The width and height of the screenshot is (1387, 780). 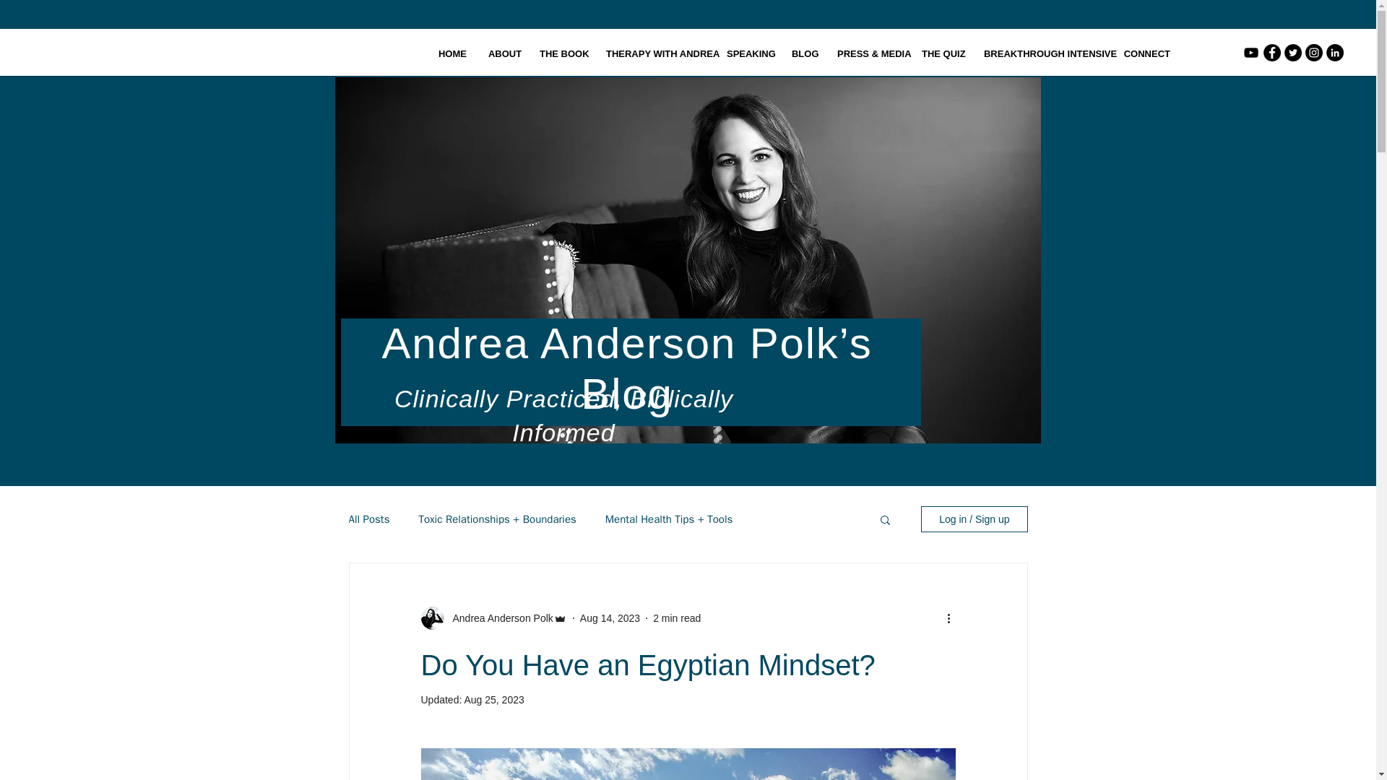 I want to click on SPEAKING, so click(x=748, y=53).